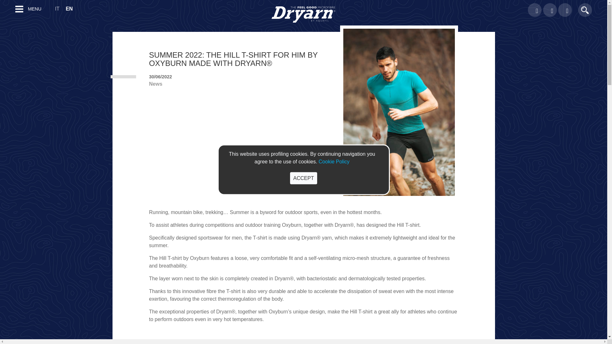 The height and width of the screenshot is (344, 612). What do you see at coordinates (17, 245) in the screenshot?
I see `HI-TECHNOLOGY` at bounding box center [17, 245].